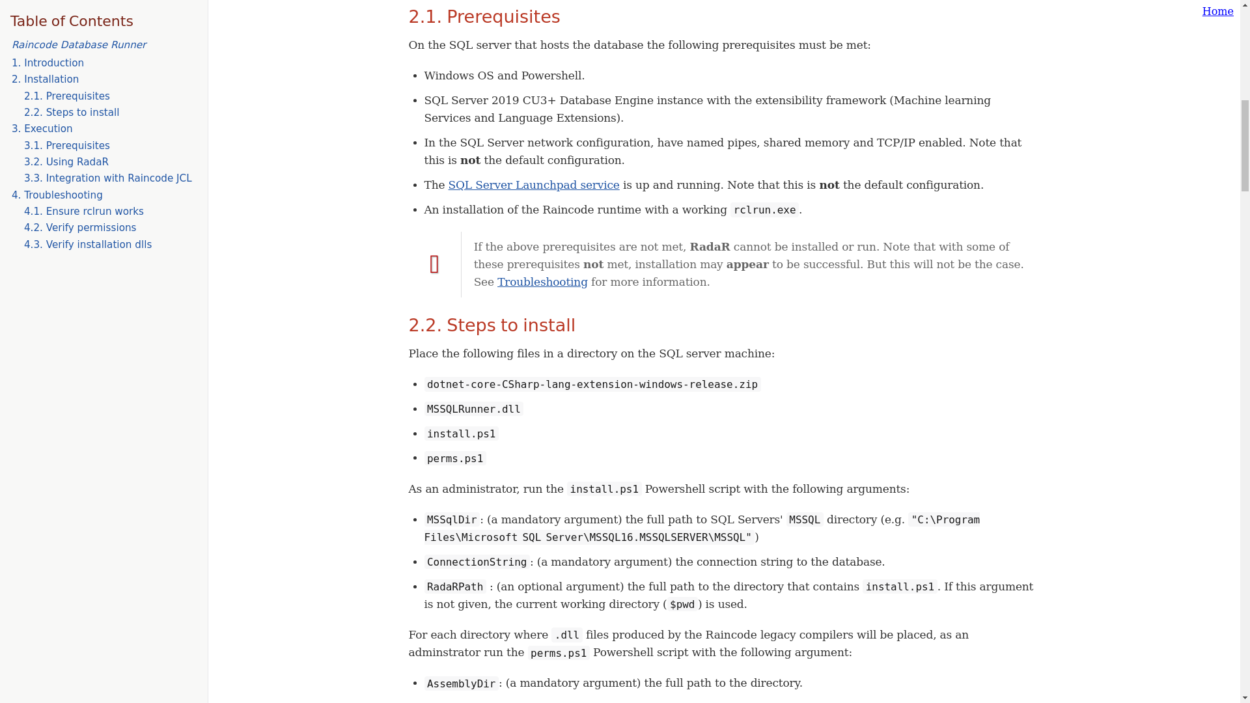  What do you see at coordinates (534, 185) in the screenshot?
I see `SQL Server Launchpad service` at bounding box center [534, 185].